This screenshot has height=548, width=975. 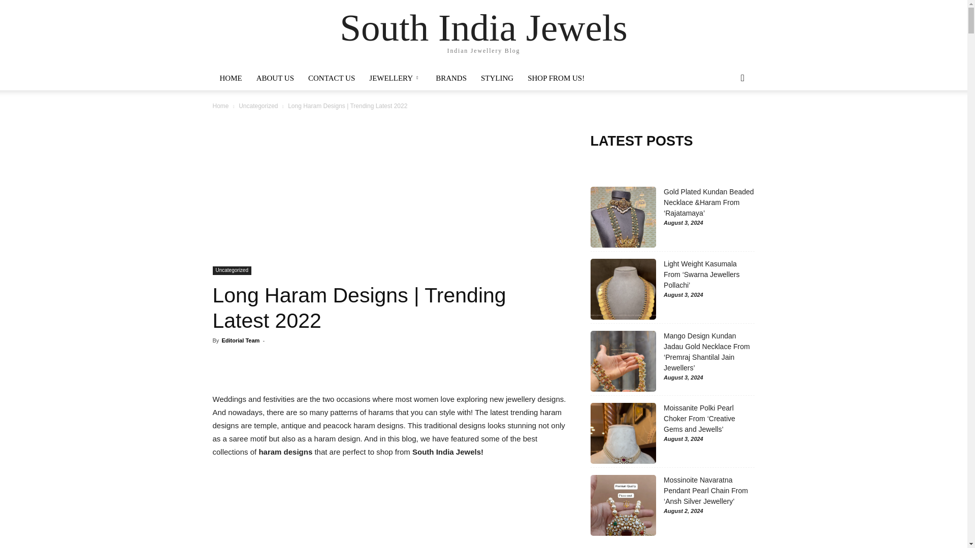 I want to click on Search, so click(x=726, y=119).